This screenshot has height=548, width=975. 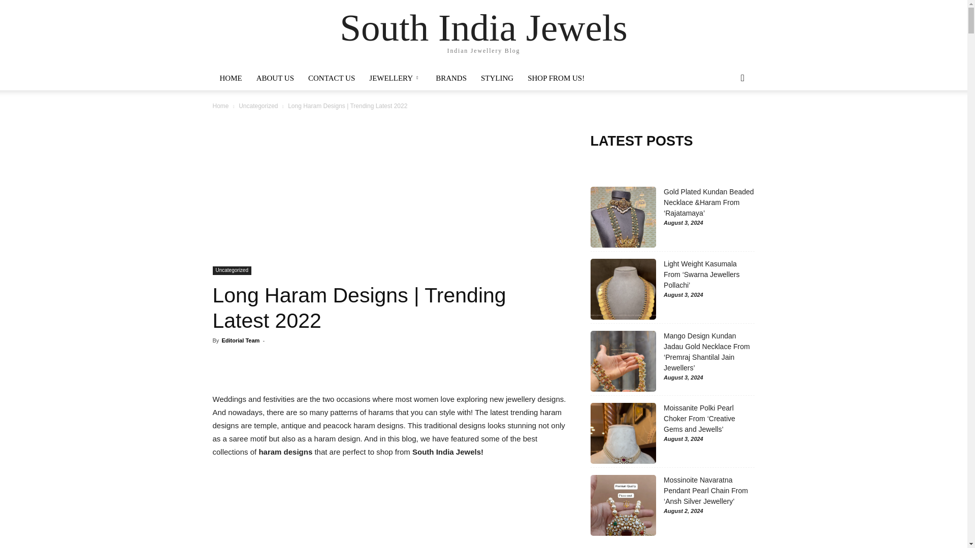 I want to click on Search, so click(x=726, y=119).